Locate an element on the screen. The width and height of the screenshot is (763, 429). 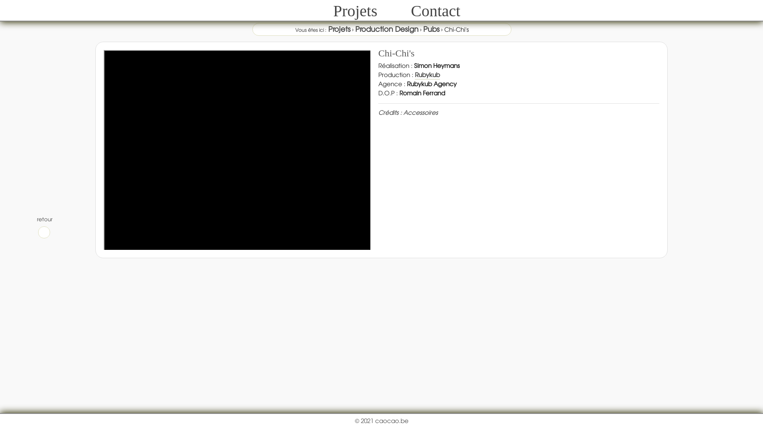
Pubs is located at coordinates (431, 29).